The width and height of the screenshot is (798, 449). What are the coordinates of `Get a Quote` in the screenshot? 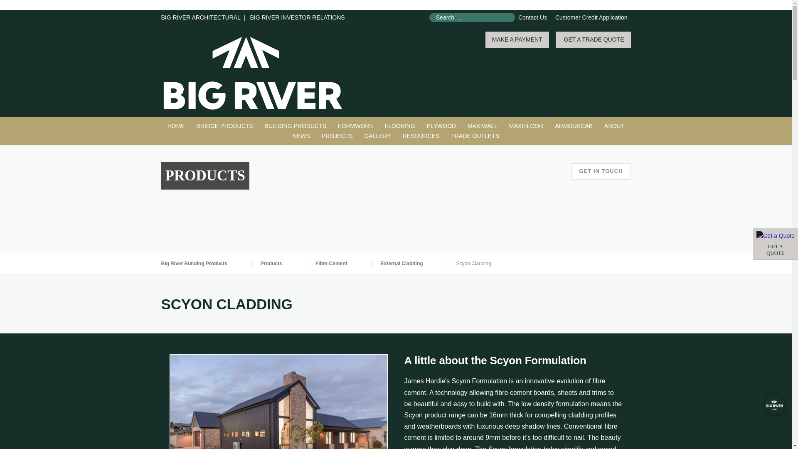 It's located at (776, 236).